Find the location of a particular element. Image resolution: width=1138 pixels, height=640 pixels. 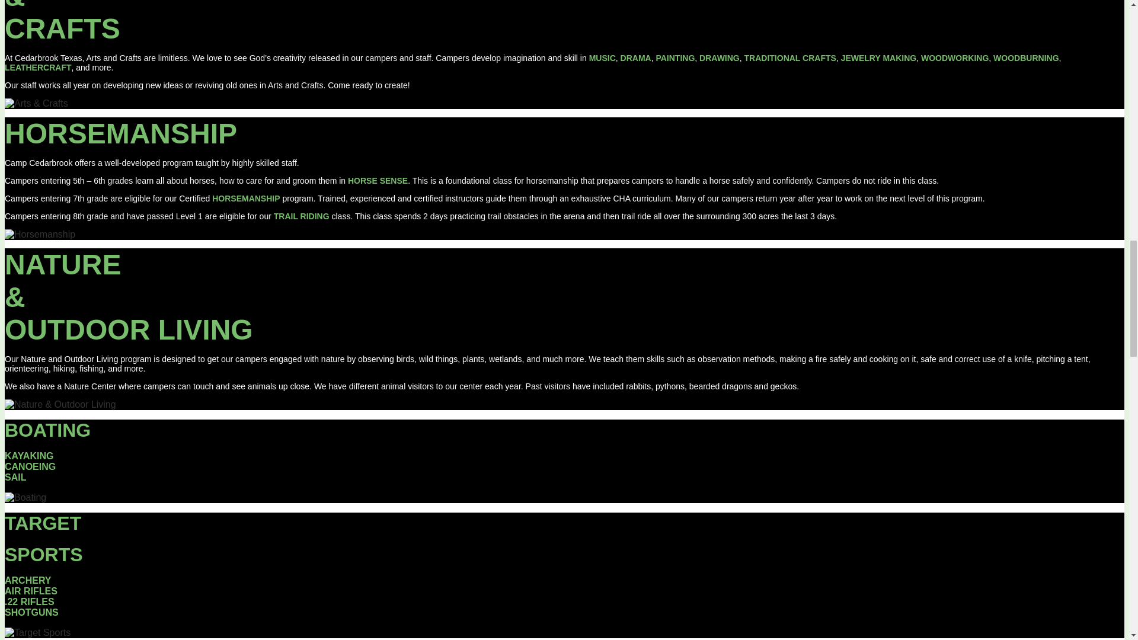

Horsemanship is located at coordinates (39, 235).